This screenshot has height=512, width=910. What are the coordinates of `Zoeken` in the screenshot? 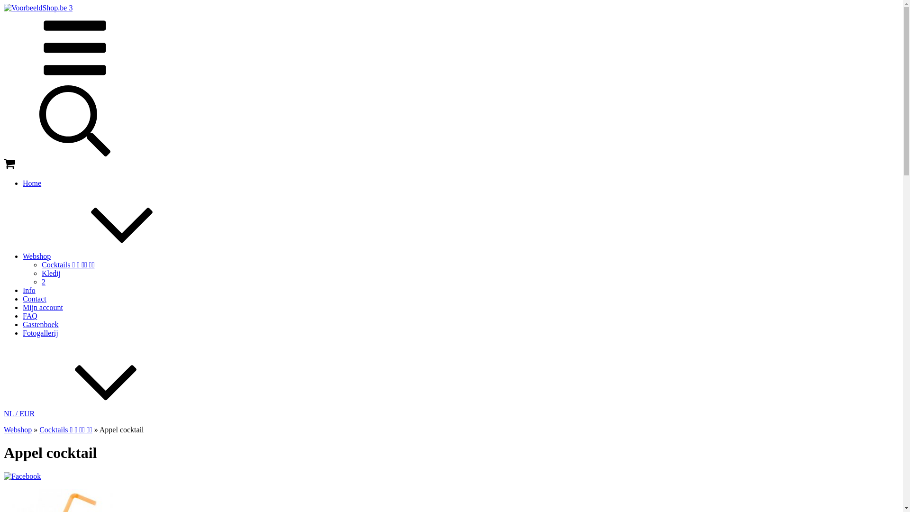 It's located at (75, 154).